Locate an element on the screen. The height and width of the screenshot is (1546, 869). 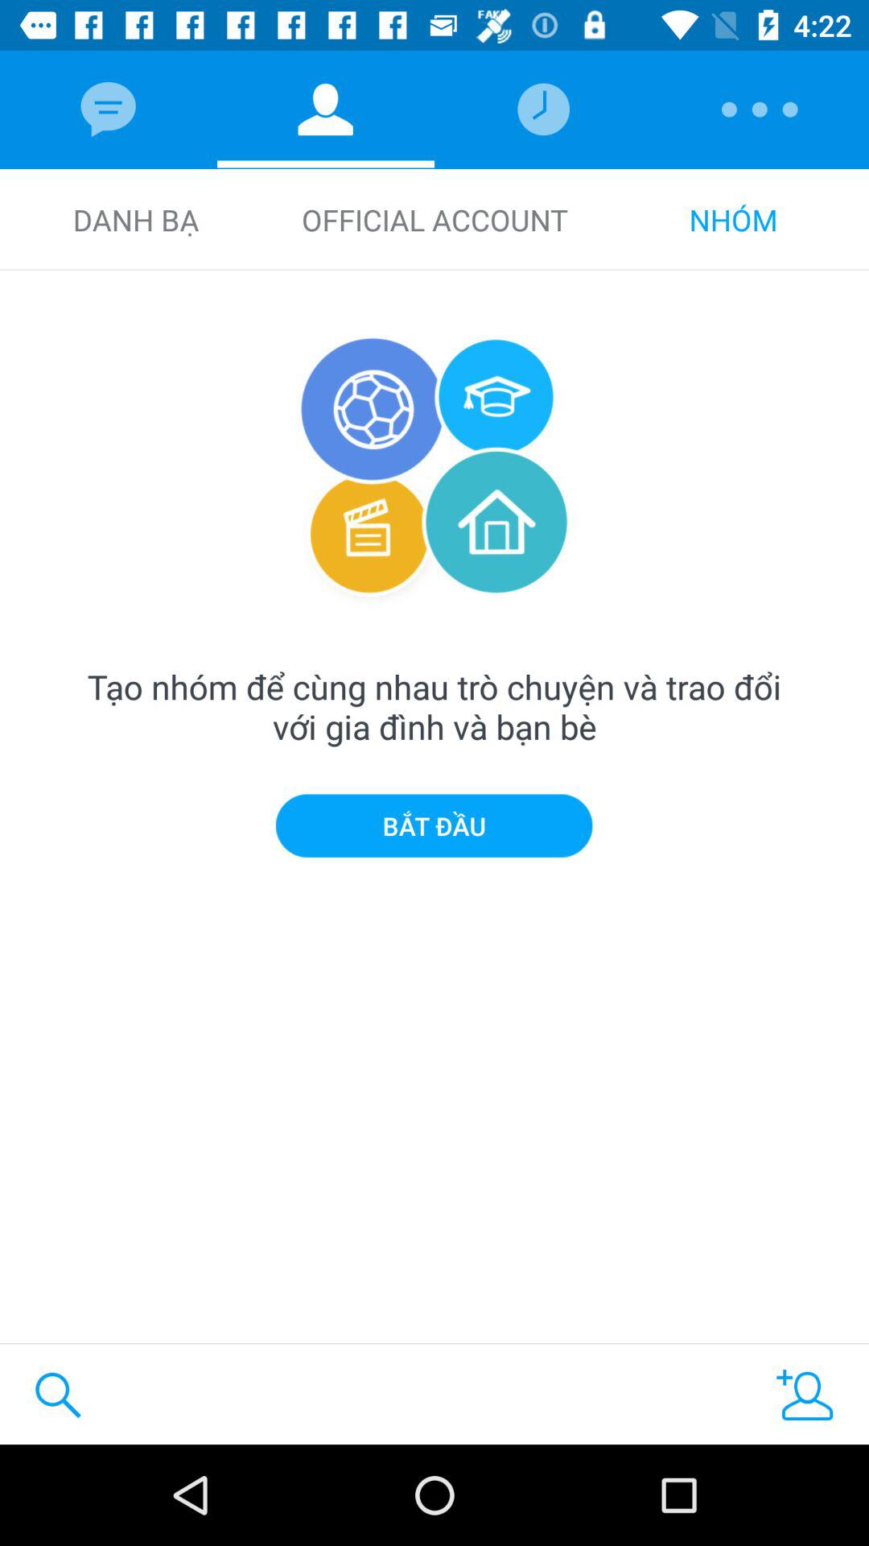
turn off the item to the left of official account item is located at coordinates (135, 219).